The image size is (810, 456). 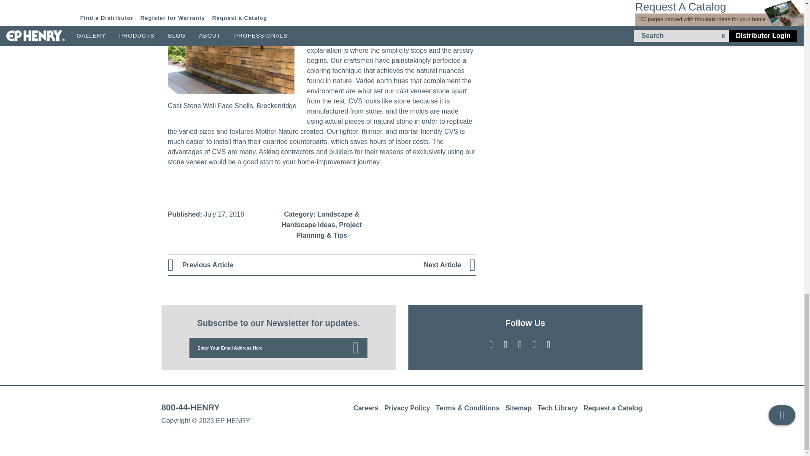 I want to click on Submit, so click(x=354, y=348).